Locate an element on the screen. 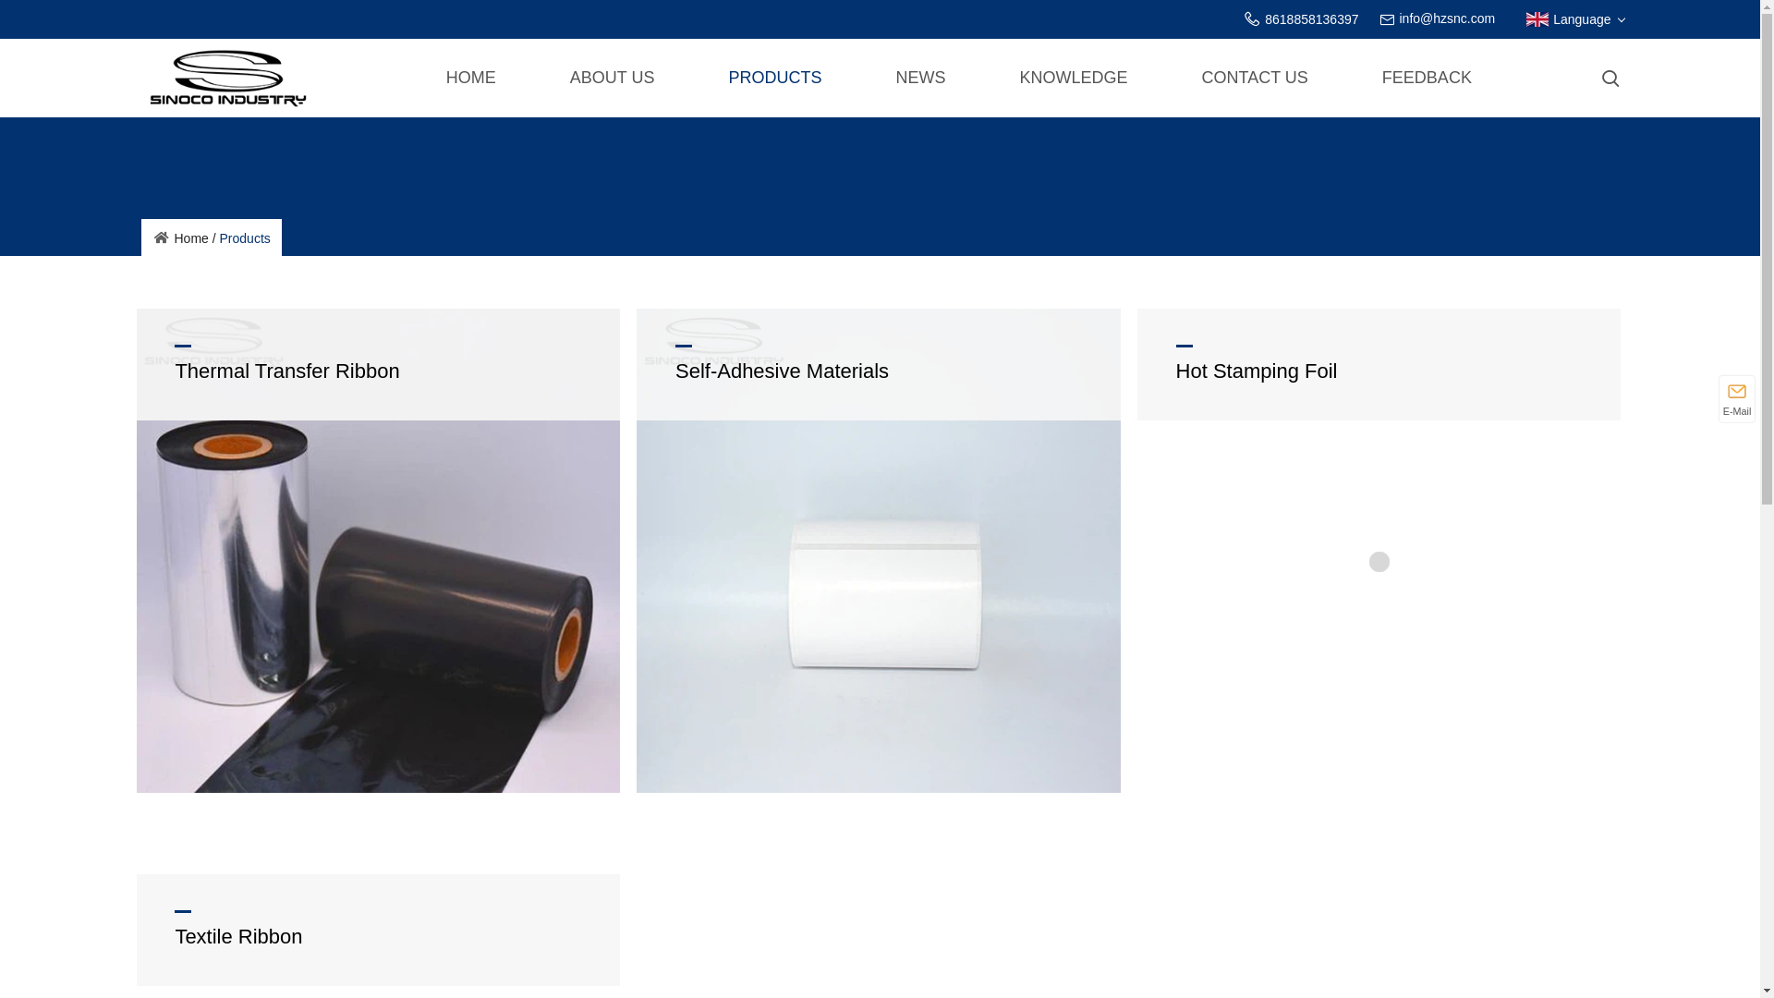 The image size is (1774, 998). Hot Stamping Foil is located at coordinates (1379, 364).